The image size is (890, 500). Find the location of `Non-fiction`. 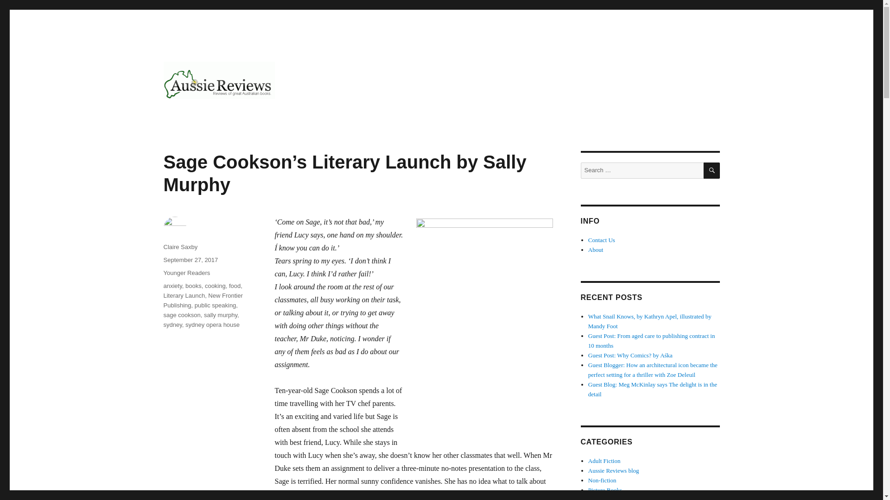

Non-fiction is located at coordinates (603, 481).